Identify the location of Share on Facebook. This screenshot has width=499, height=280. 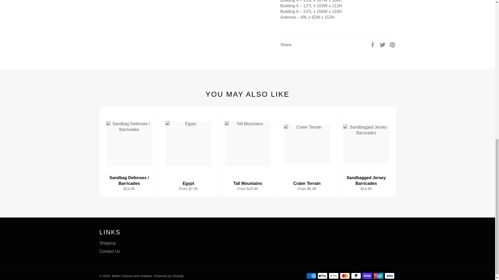
(373, 45).